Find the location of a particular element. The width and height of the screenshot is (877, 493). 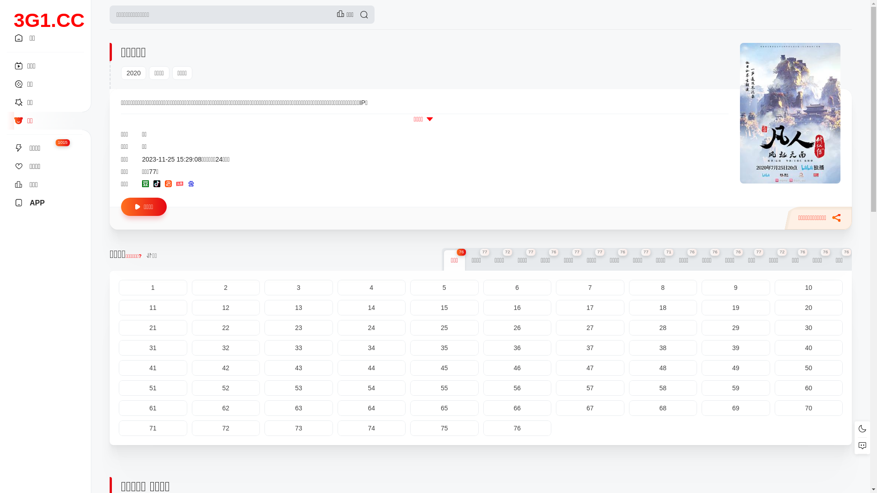

34 is located at coordinates (371, 348).